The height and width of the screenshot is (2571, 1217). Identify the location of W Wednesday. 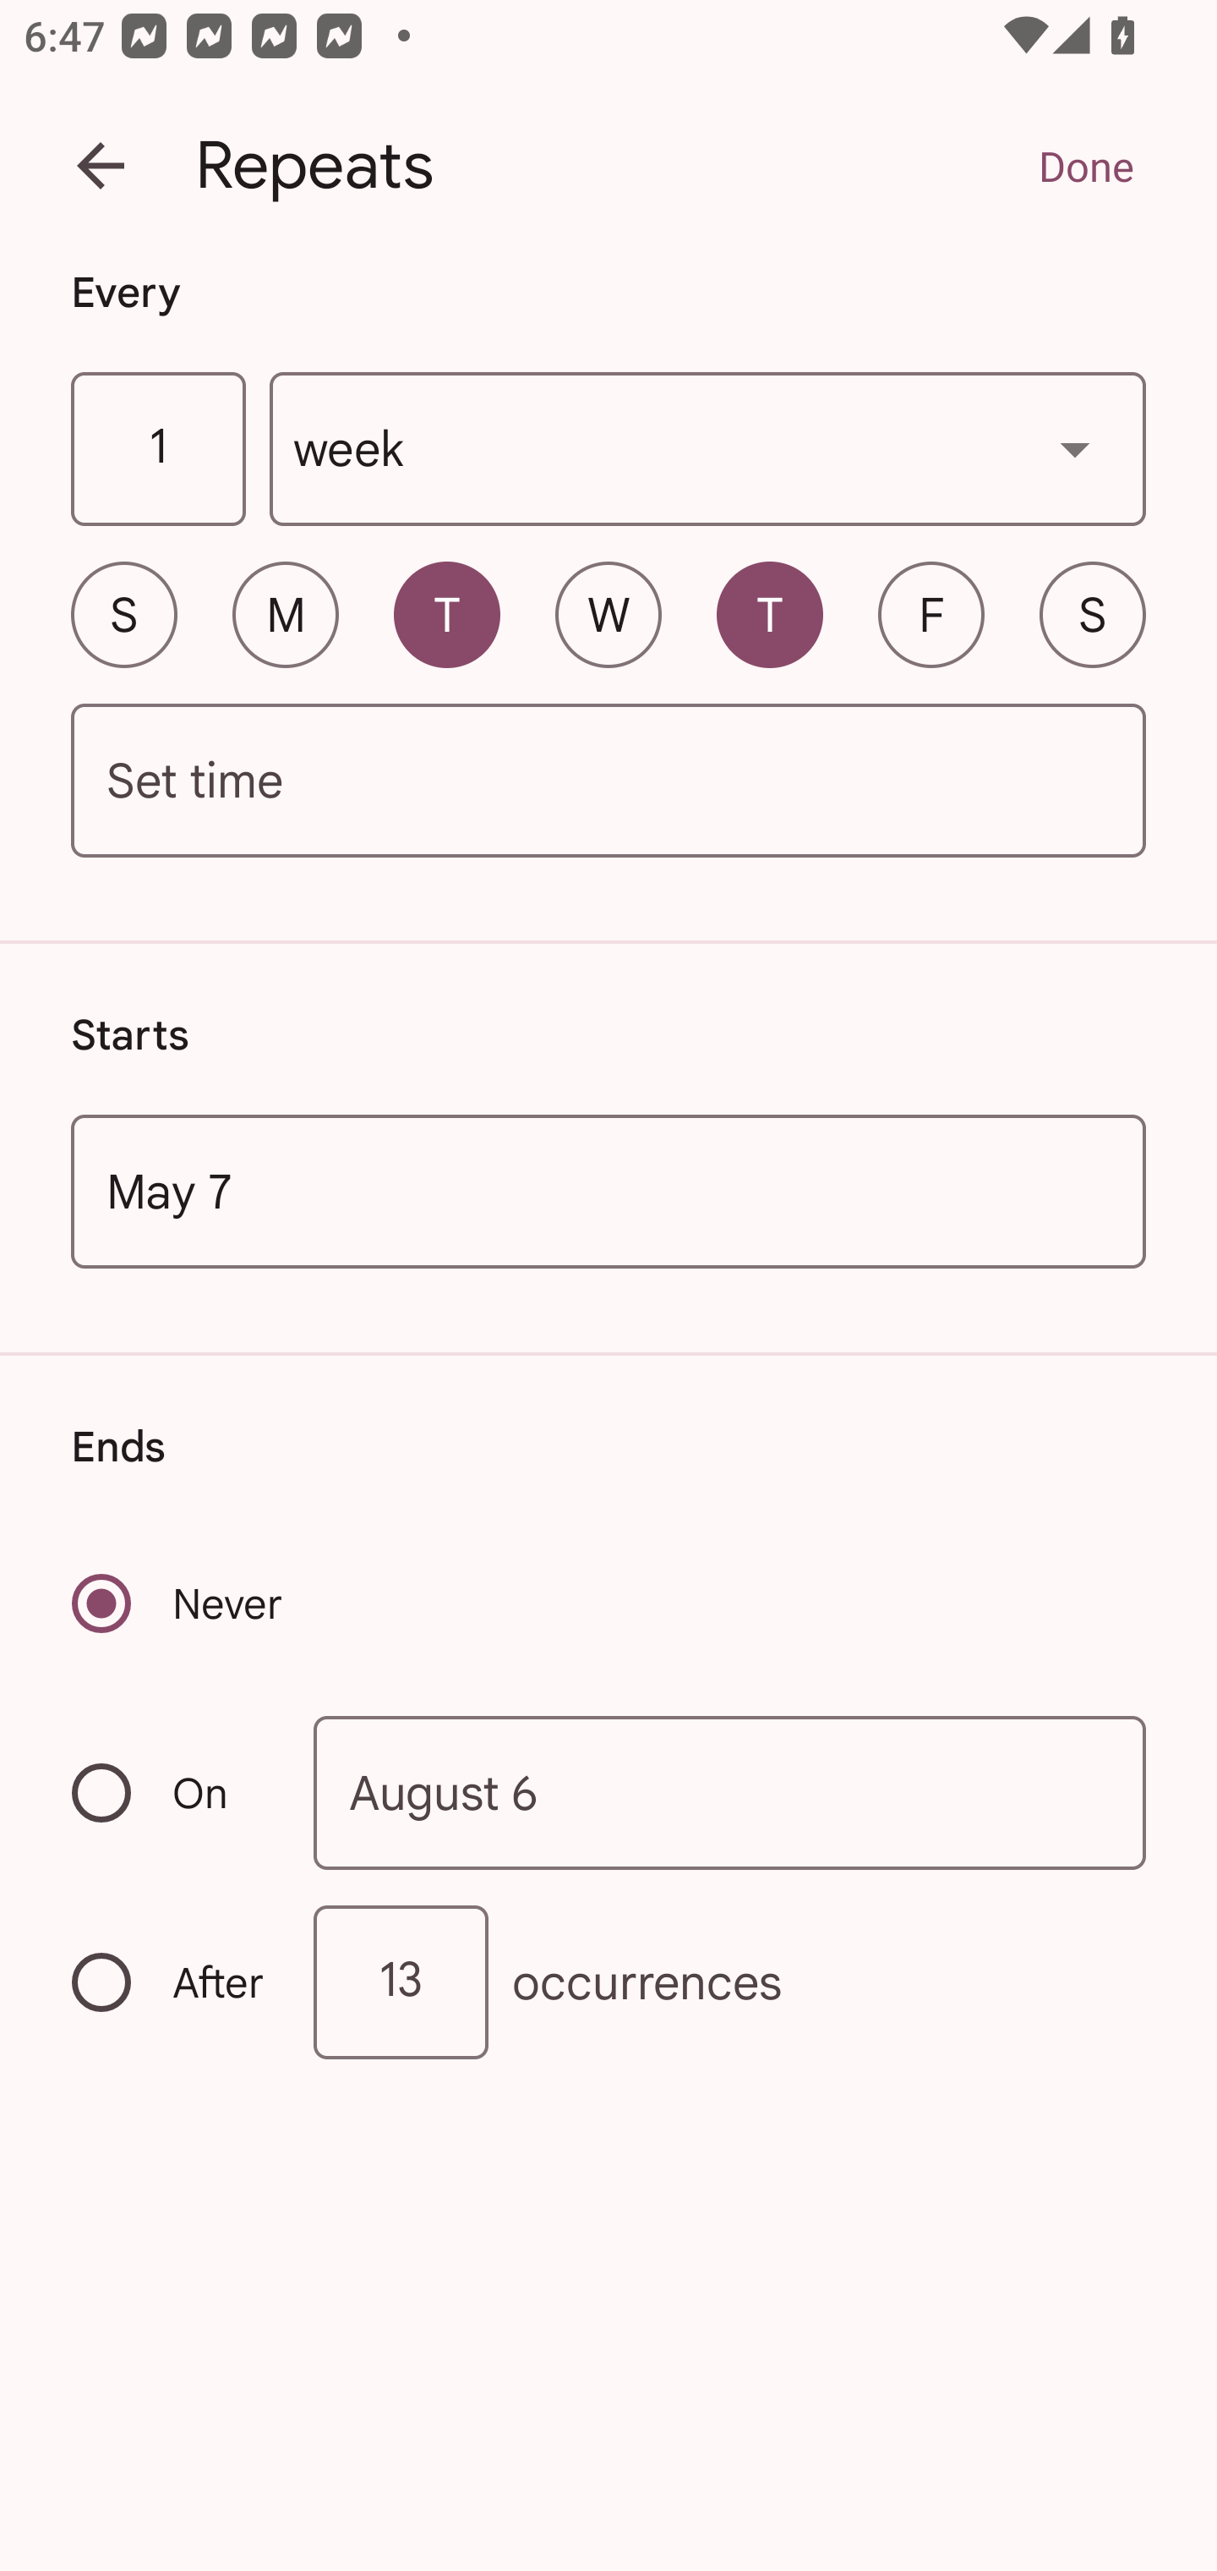
(608, 614).